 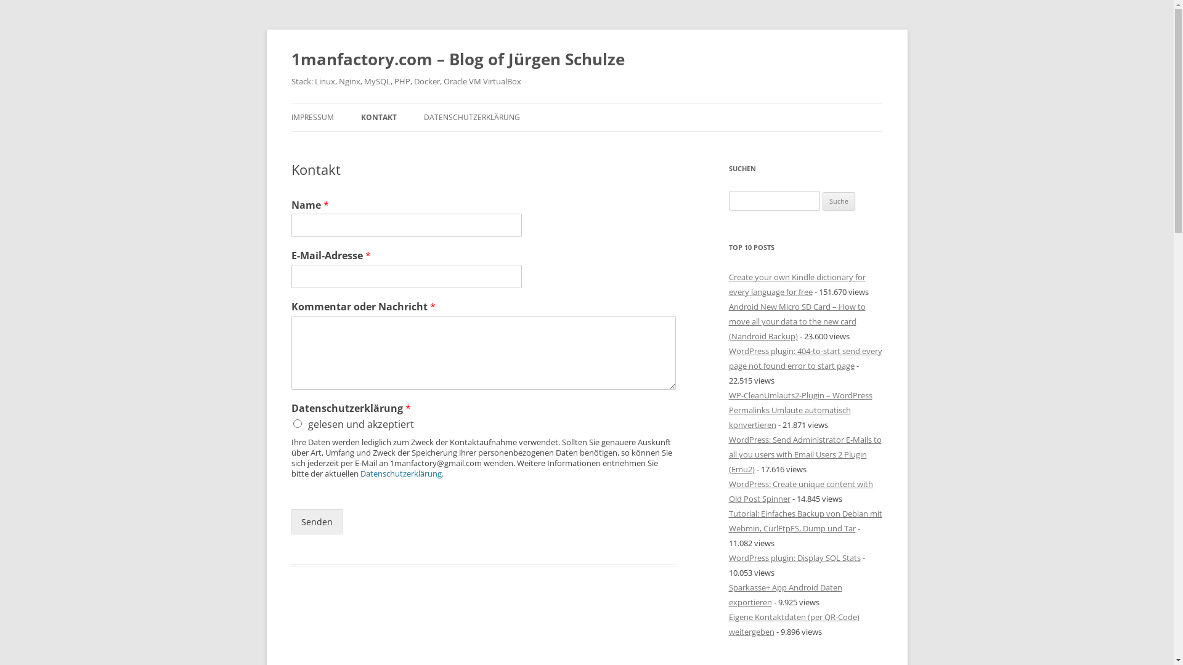 I want to click on IMPRESSUM, so click(x=312, y=118).